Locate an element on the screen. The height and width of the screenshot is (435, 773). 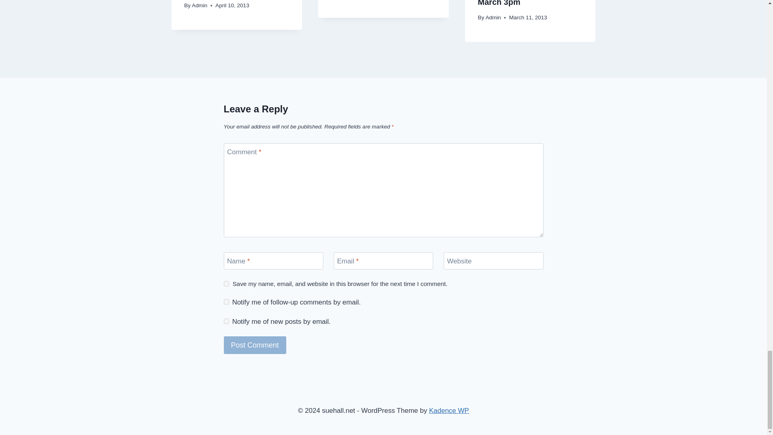
yes is located at coordinates (226, 284).